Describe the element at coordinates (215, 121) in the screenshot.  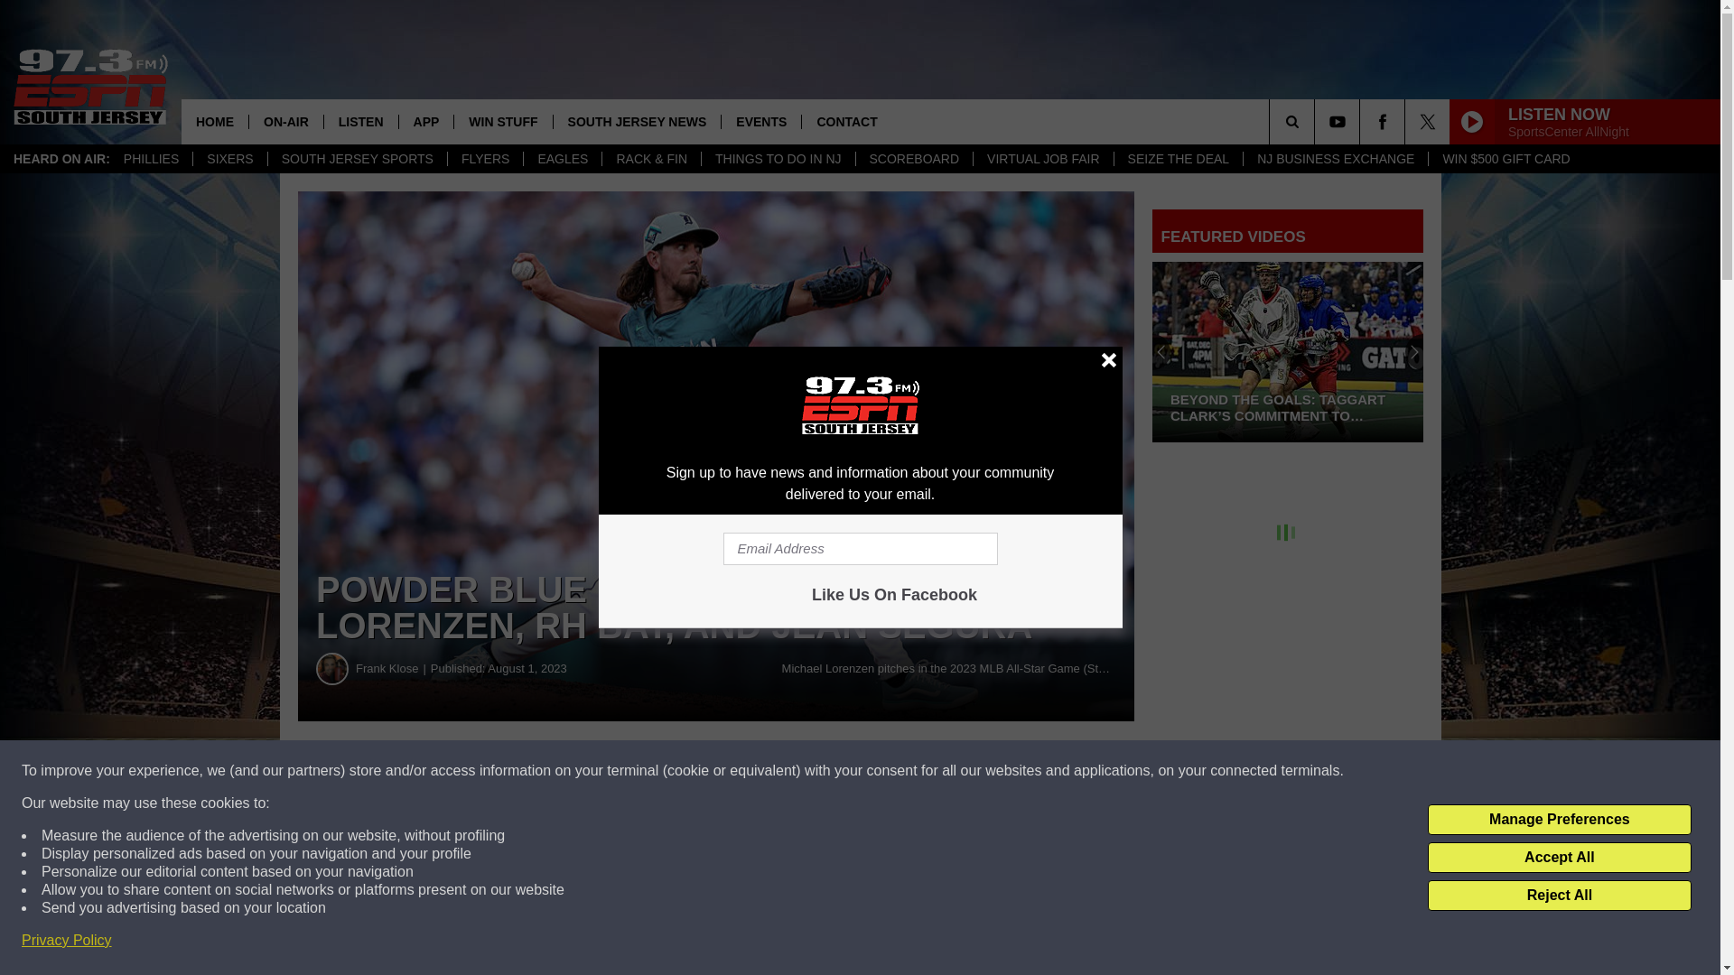
I see `HOME` at that location.